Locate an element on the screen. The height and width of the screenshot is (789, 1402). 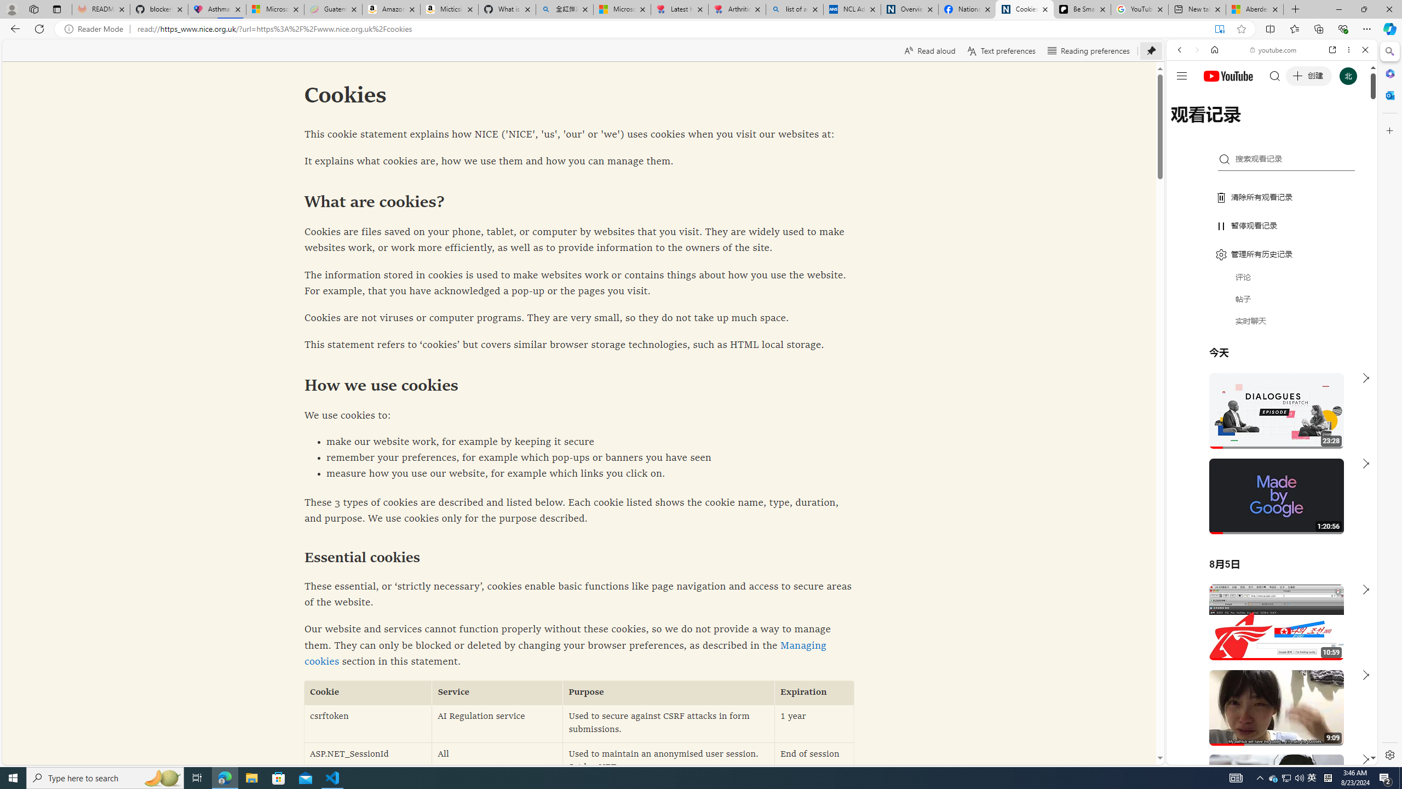
Managing cookies is located at coordinates (565, 653).